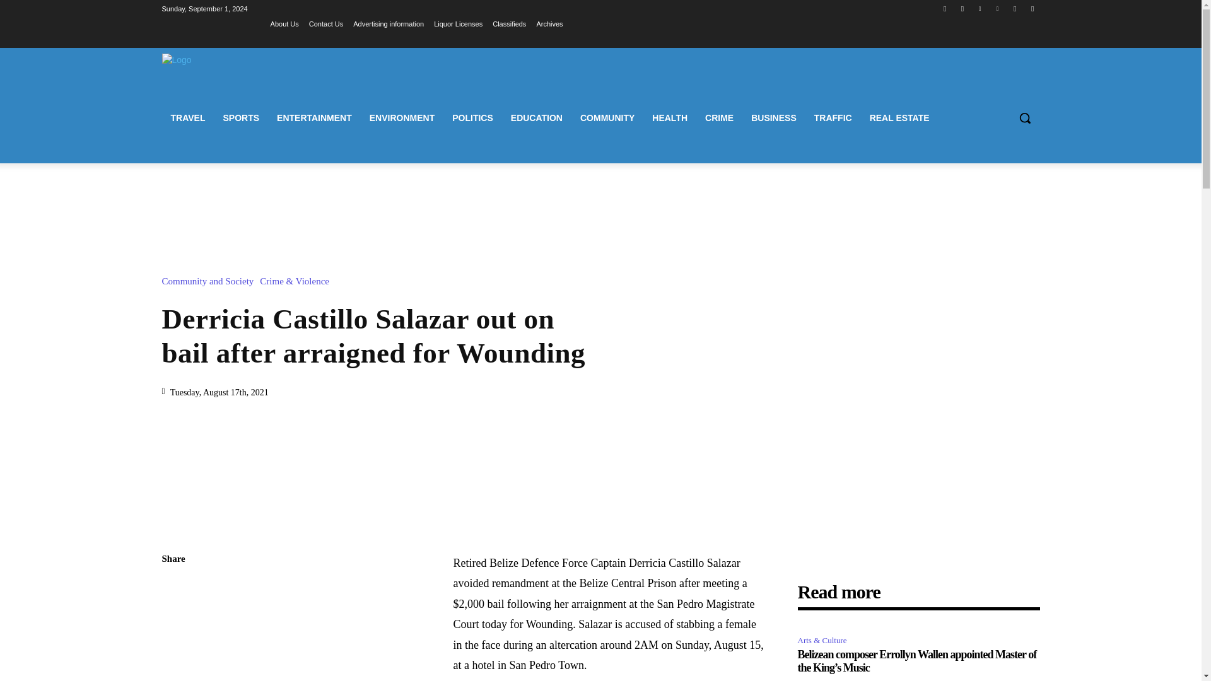  Describe the element at coordinates (607, 117) in the screenshot. I see `COMMUNITY` at that location.